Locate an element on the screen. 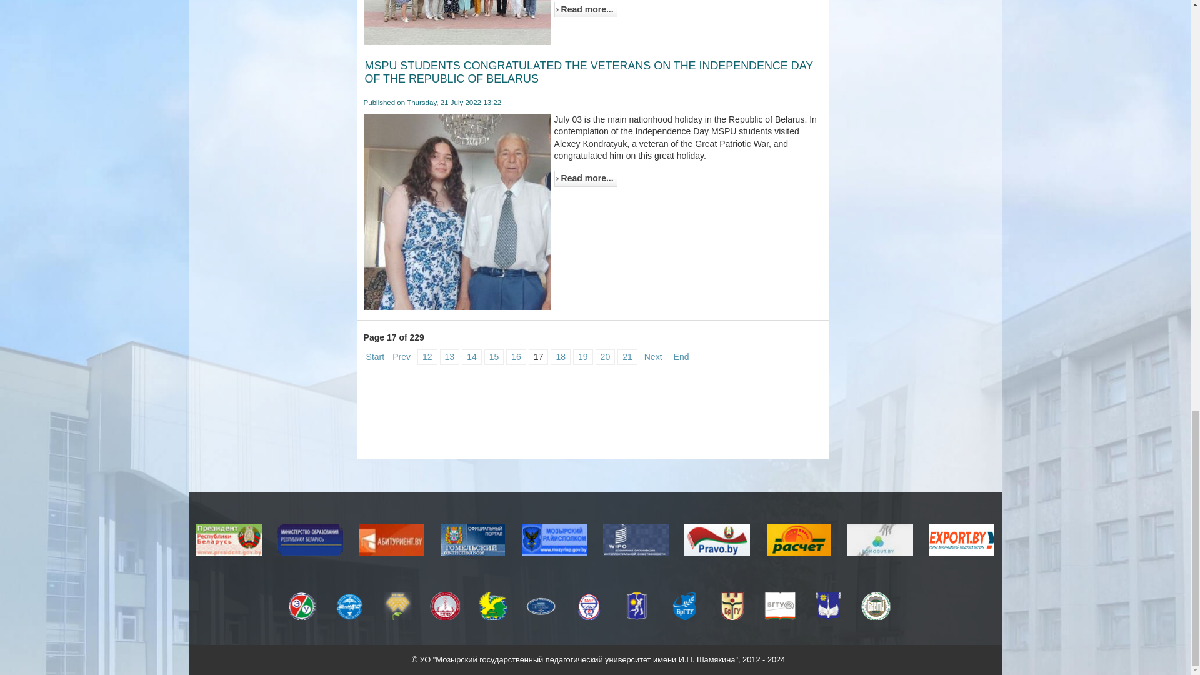  Prev is located at coordinates (401, 356).